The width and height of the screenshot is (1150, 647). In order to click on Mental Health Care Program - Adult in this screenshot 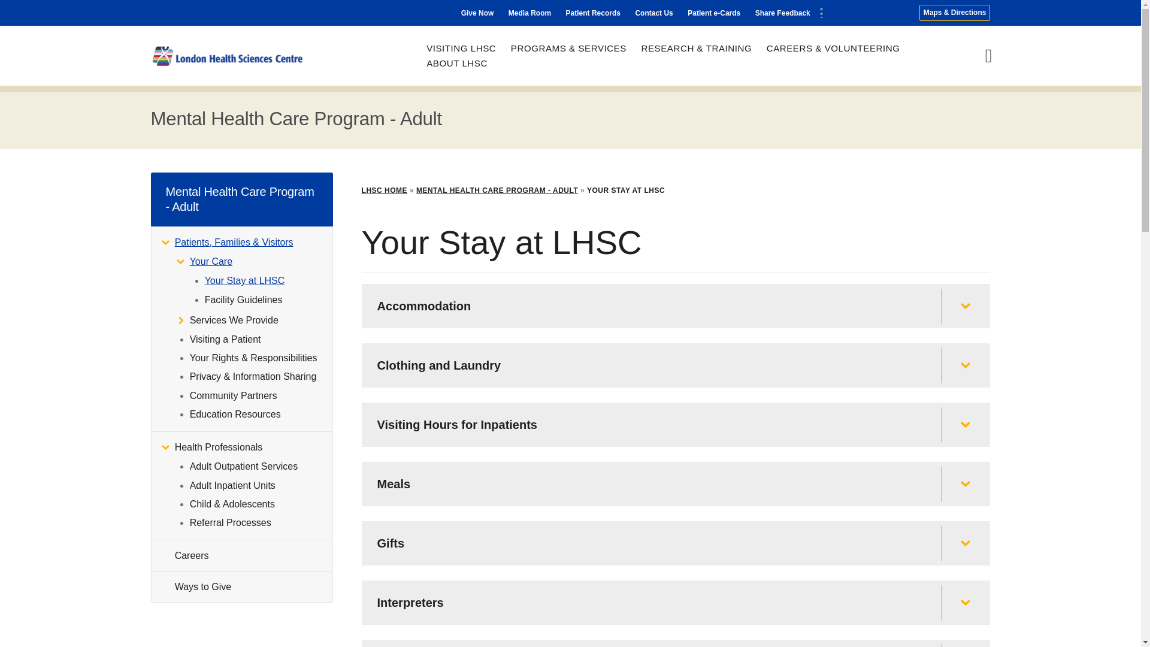, I will do `click(296, 119)`.